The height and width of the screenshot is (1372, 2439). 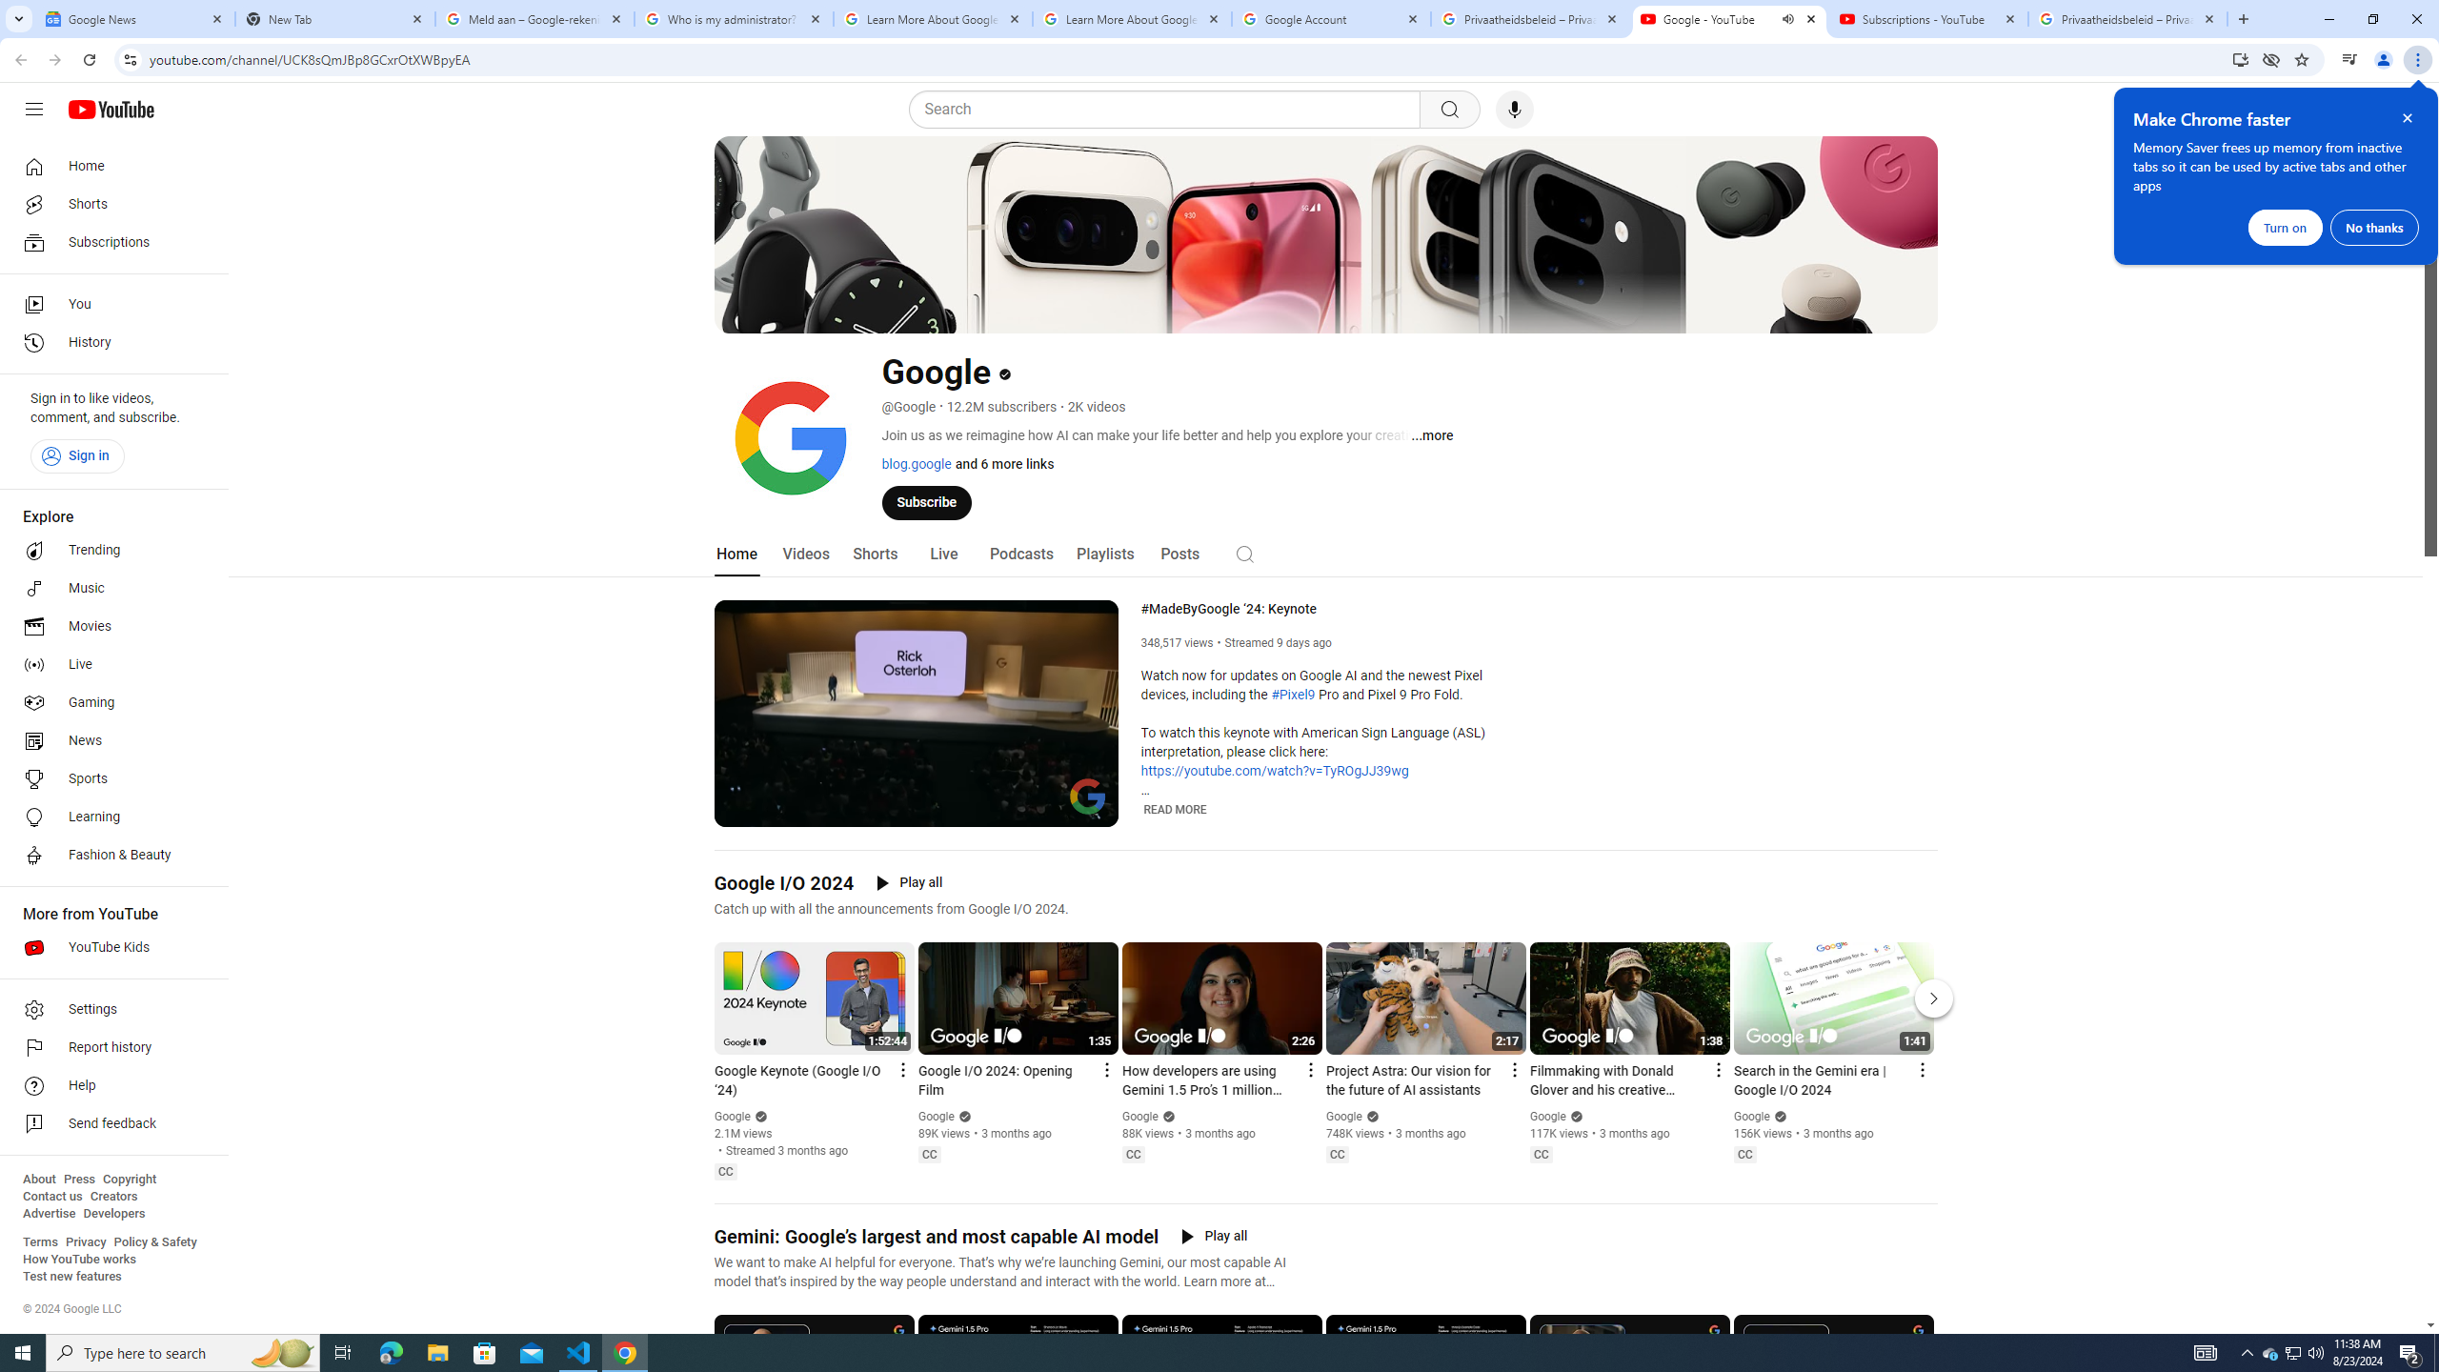 I want to click on No thanks, so click(x=2374, y=227).